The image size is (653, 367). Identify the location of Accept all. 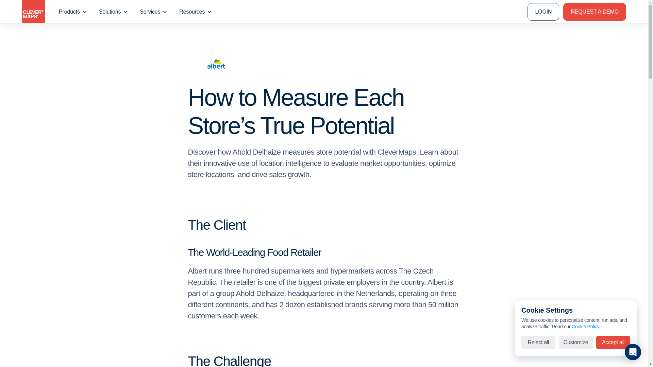
(613, 343).